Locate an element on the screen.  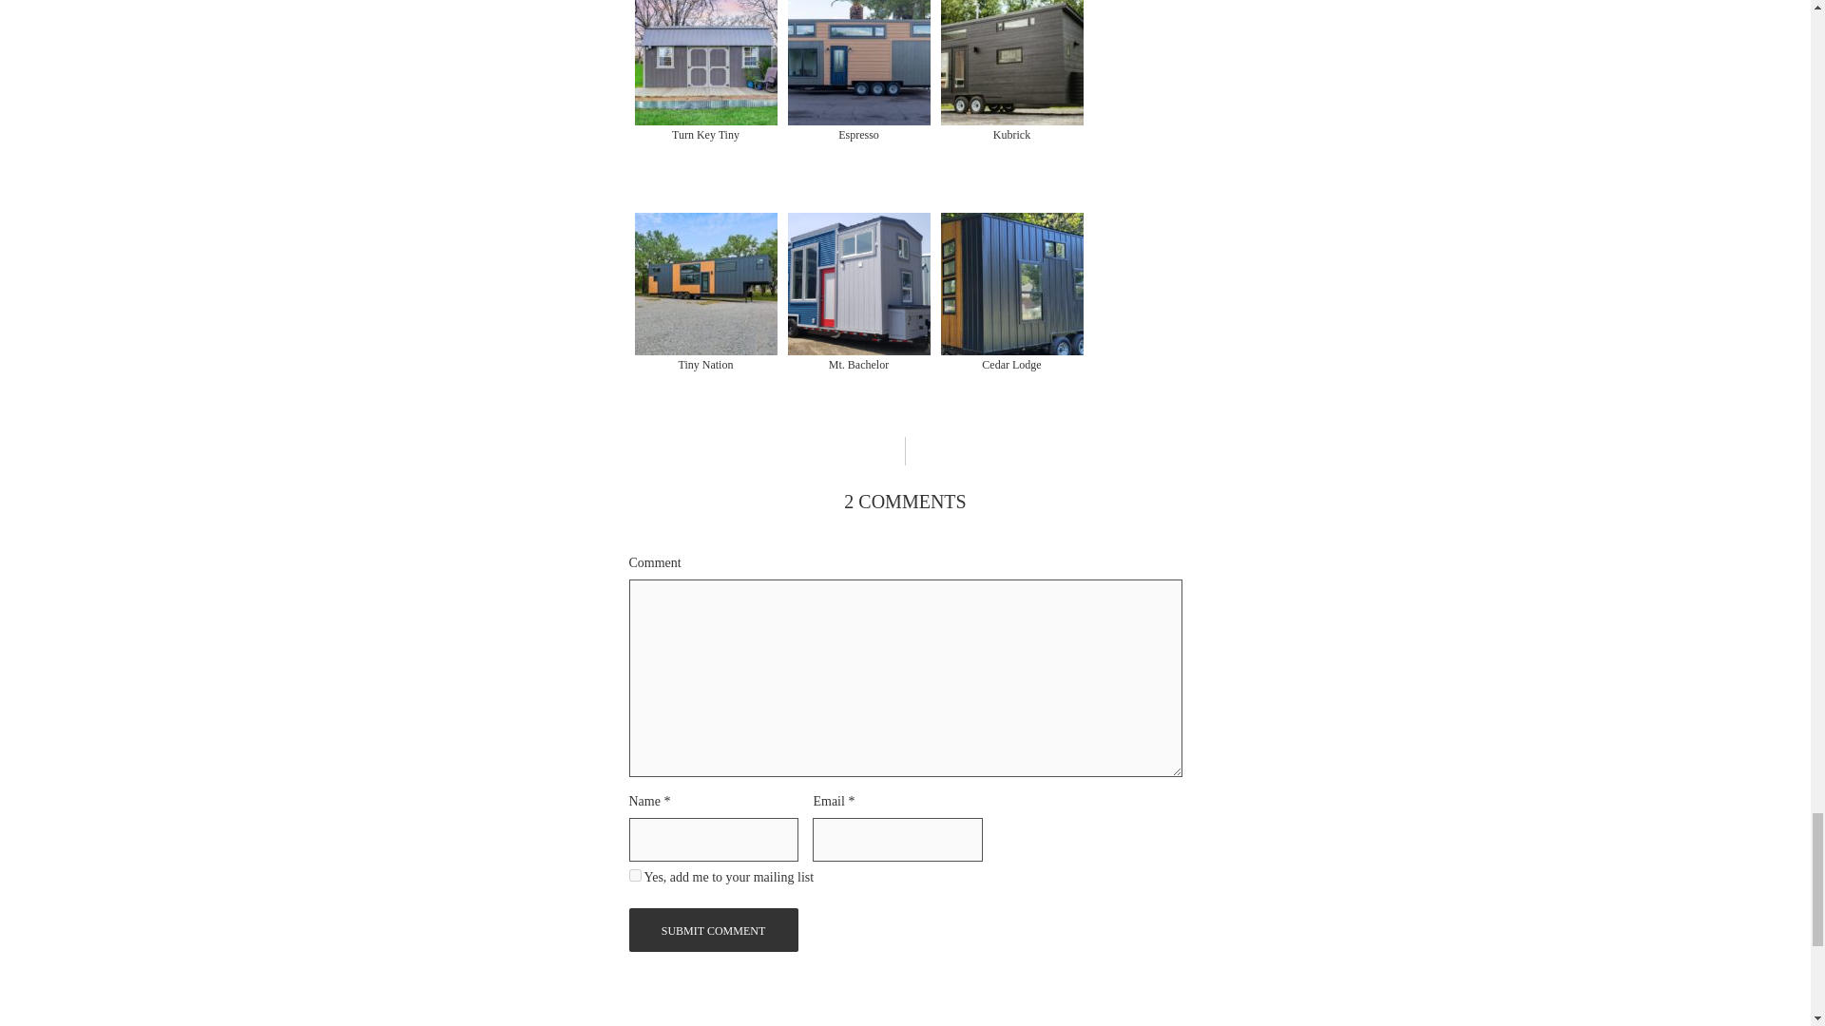
1 is located at coordinates (635, 874).